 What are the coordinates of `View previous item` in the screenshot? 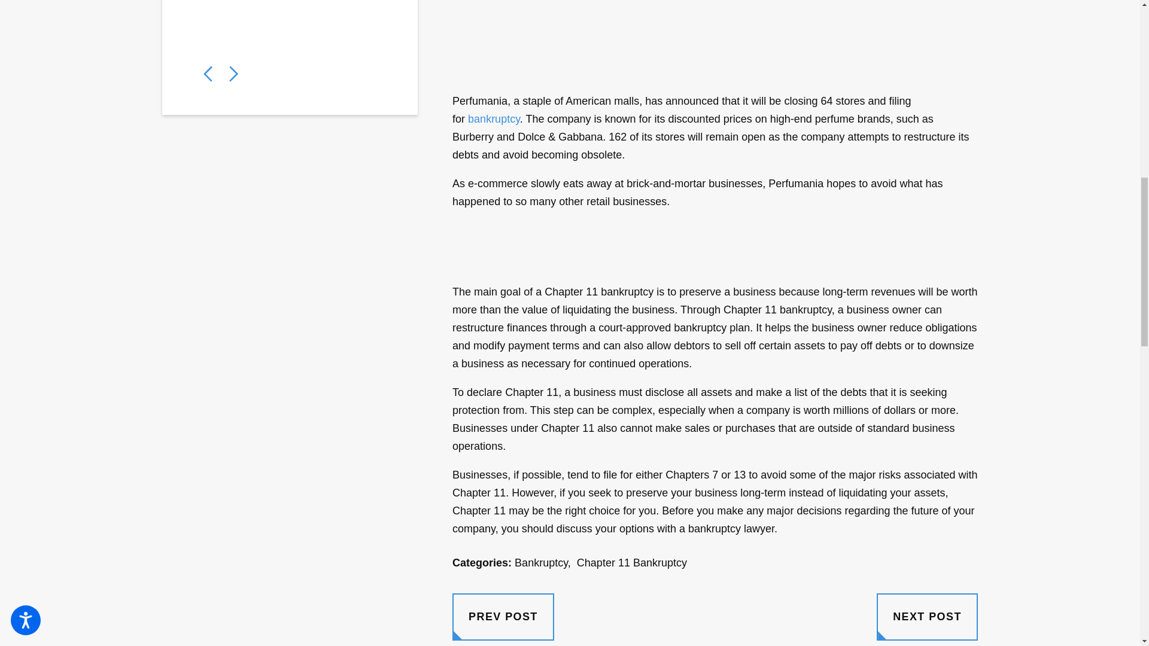 It's located at (208, 74).